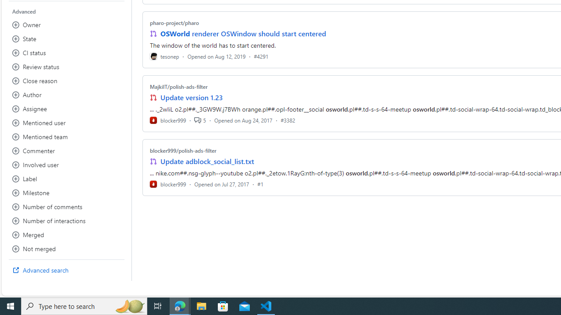  I want to click on Update adblock_social_list.txt, so click(207, 161).